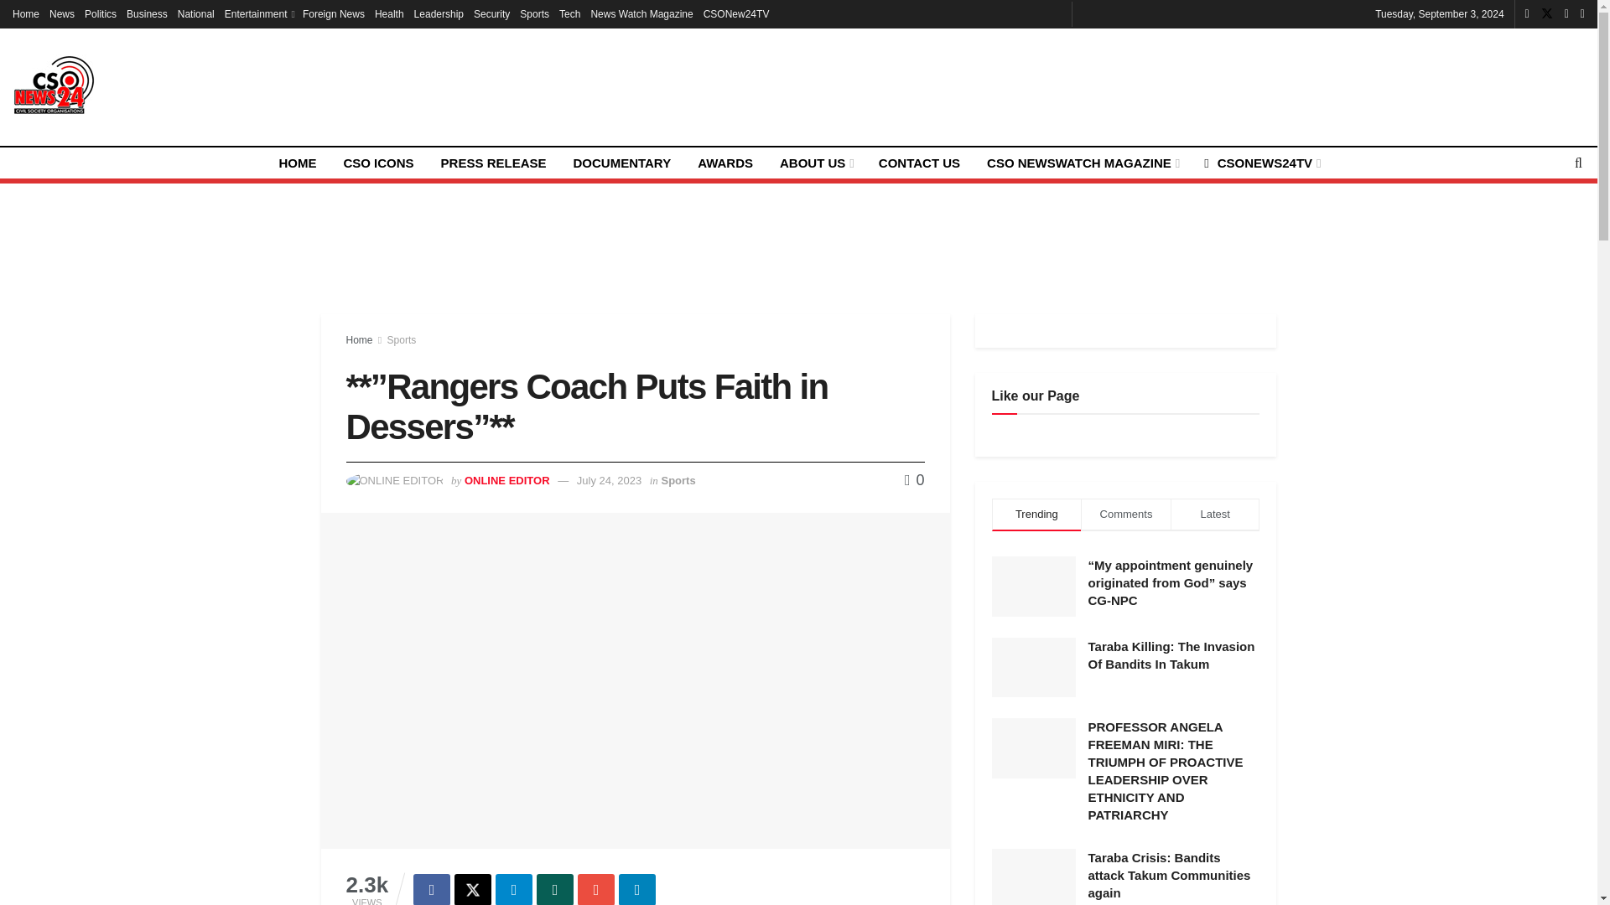 The image size is (1610, 905). Describe the element at coordinates (297, 163) in the screenshot. I see `HOME` at that location.